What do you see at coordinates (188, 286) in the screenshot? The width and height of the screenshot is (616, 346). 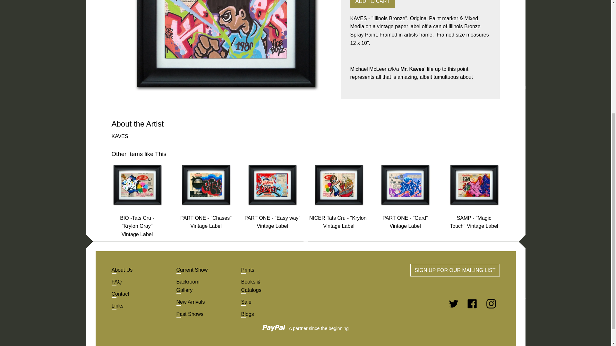 I see `Backroom Gallery` at bounding box center [188, 286].